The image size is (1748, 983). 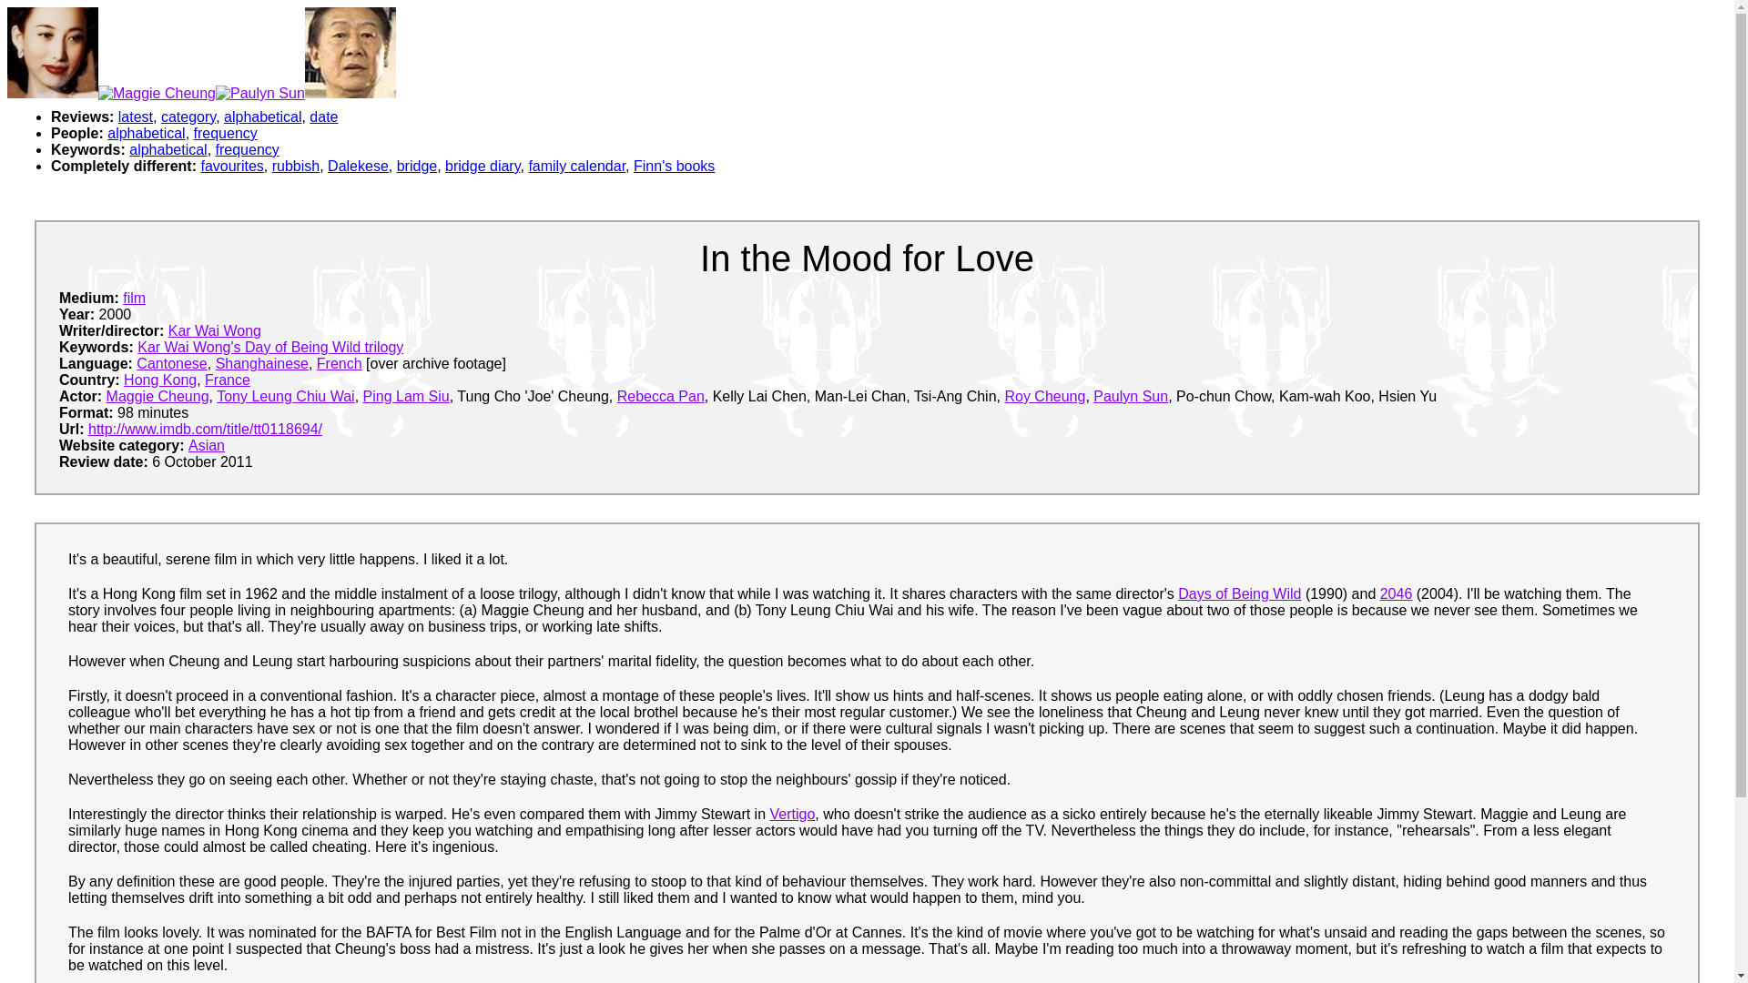 What do you see at coordinates (262, 363) in the screenshot?
I see `Shanghainese` at bounding box center [262, 363].